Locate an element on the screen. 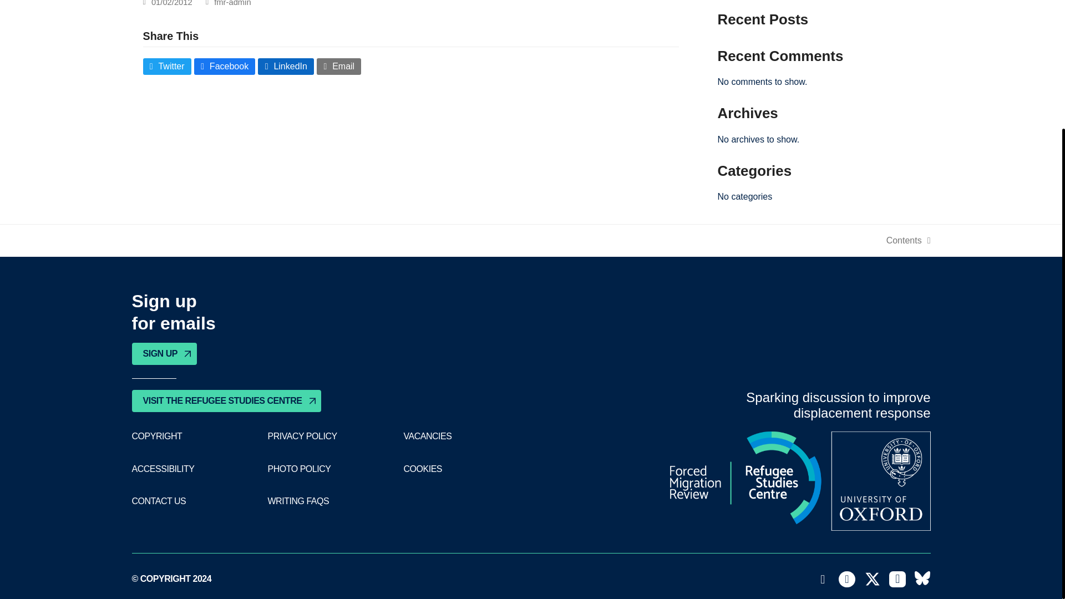 This screenshot has height=599, width=1065. Email is located at coordinates (909, 241).